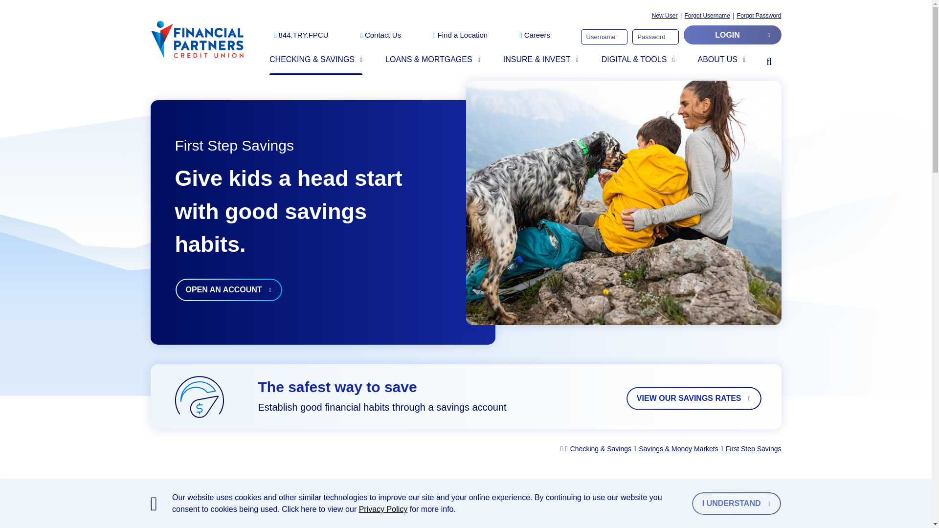 The height and width of the screenshot is (528, 939). I want to click on Find a Location, so click(460, 35).